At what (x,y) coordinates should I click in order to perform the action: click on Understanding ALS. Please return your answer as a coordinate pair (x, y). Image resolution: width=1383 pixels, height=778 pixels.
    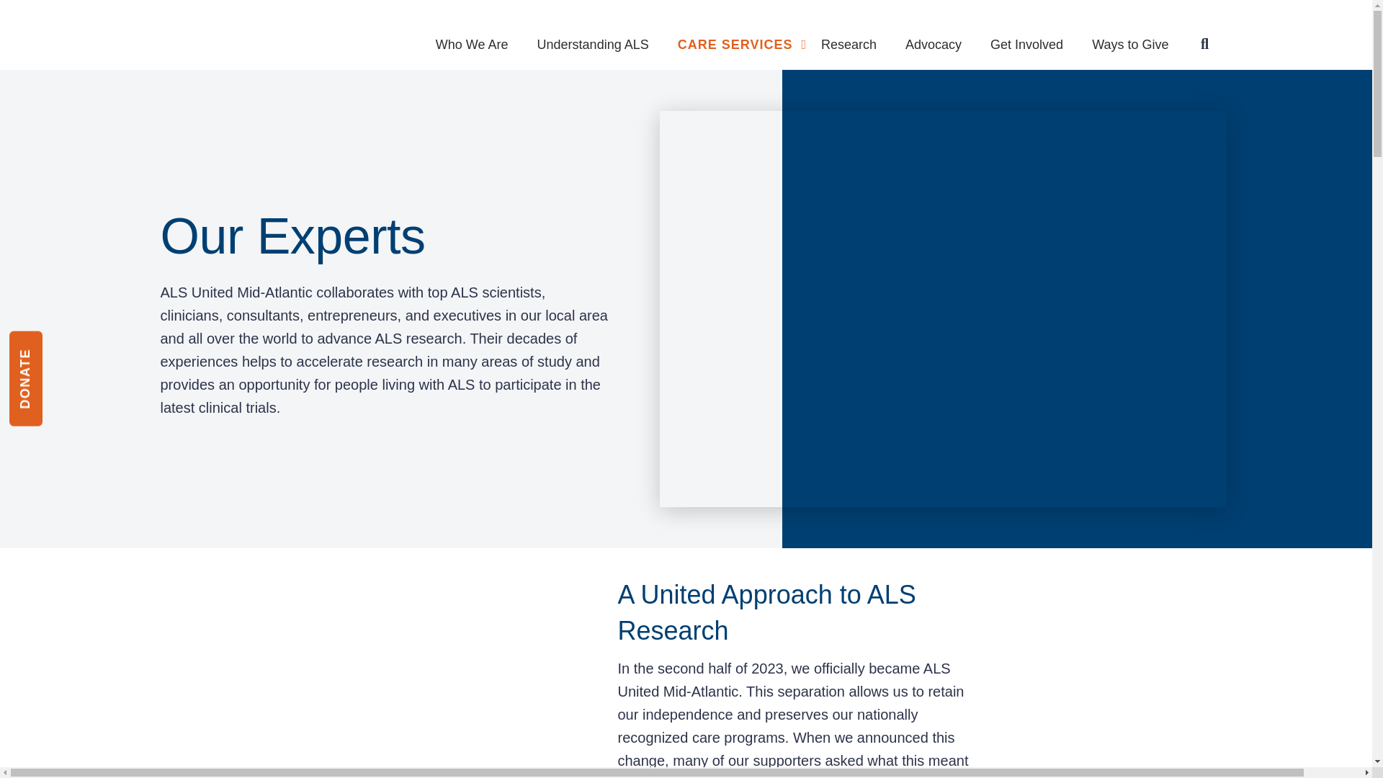
    Looking at the image, I should click on (593, 37).